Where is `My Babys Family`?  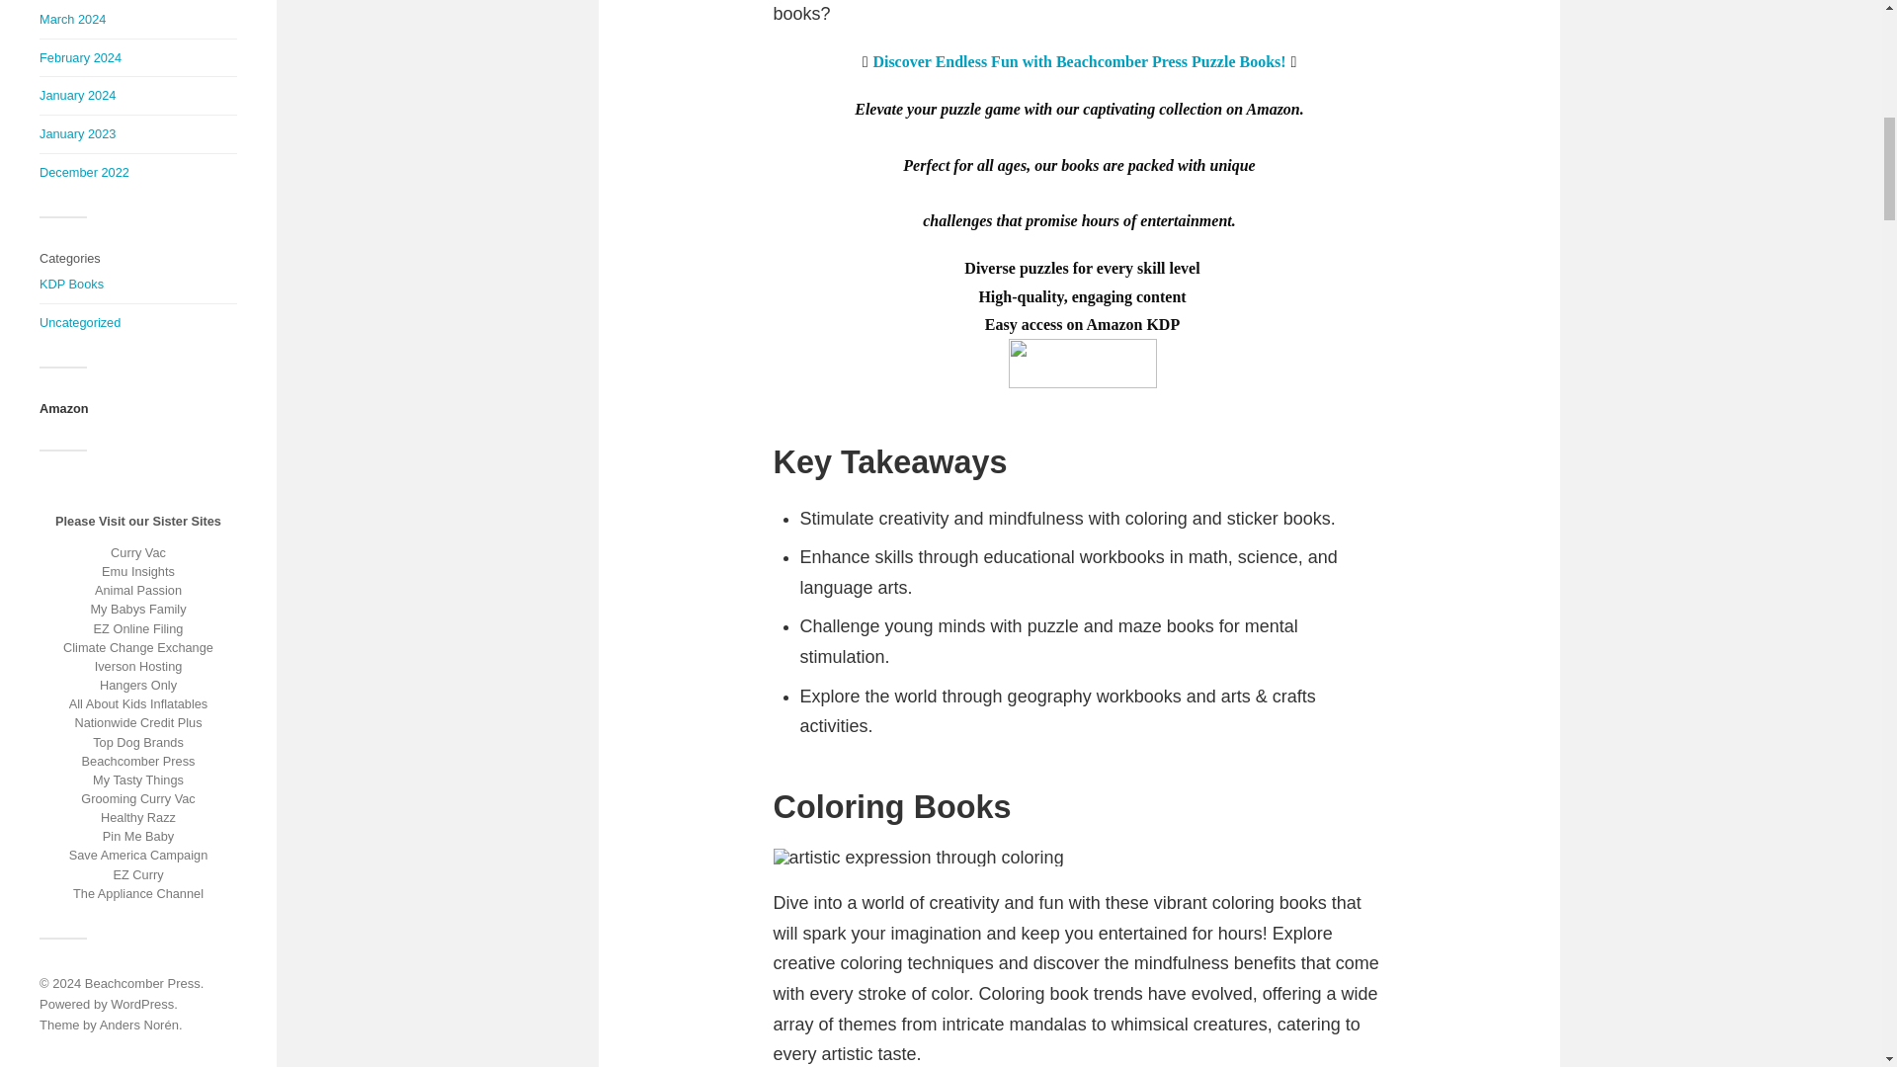
My Babys Family is located at coordinates (137, 609).